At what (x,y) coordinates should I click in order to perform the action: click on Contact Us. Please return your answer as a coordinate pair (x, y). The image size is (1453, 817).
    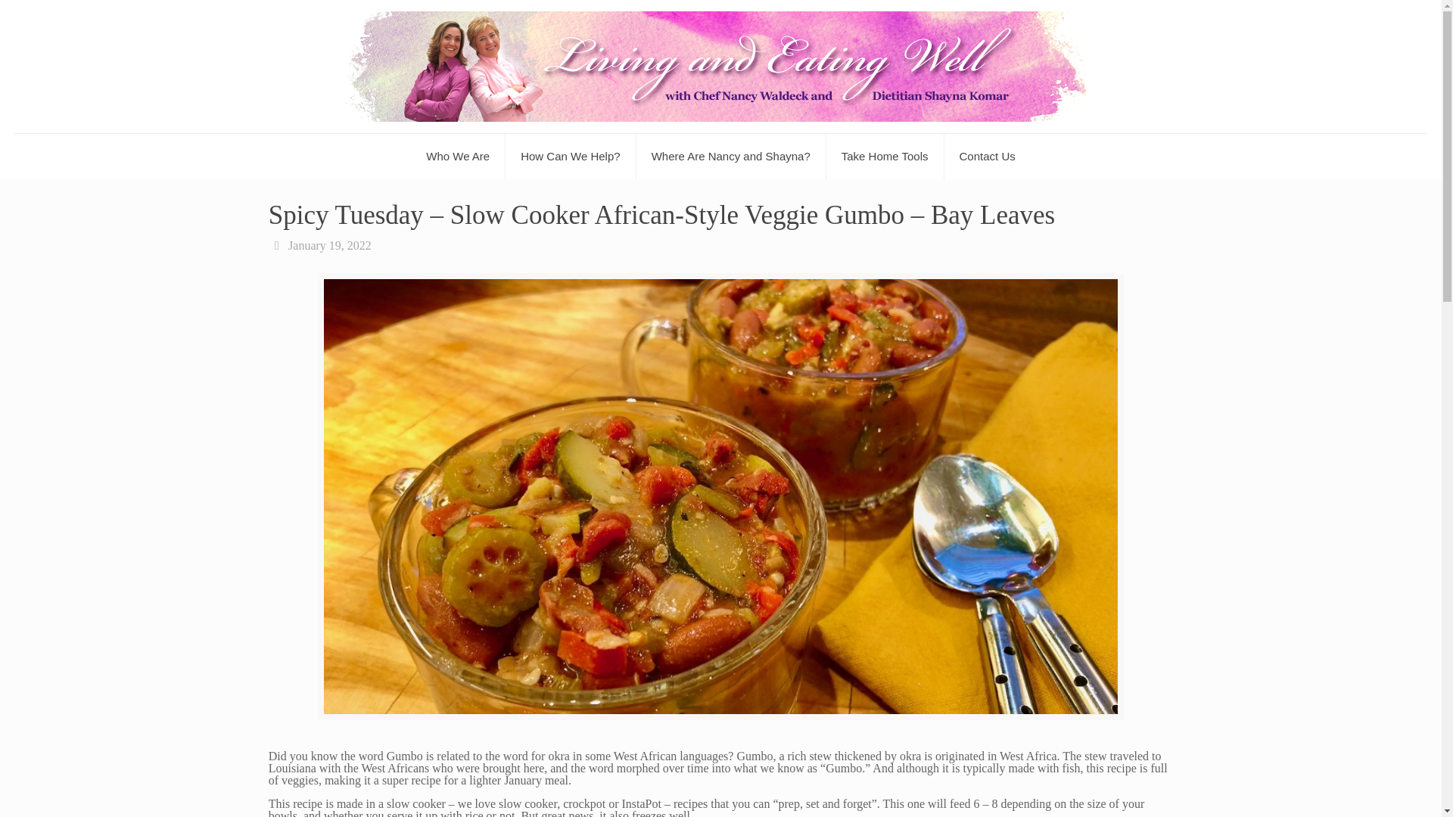
    Looking at the image, I should click on (987, 156).